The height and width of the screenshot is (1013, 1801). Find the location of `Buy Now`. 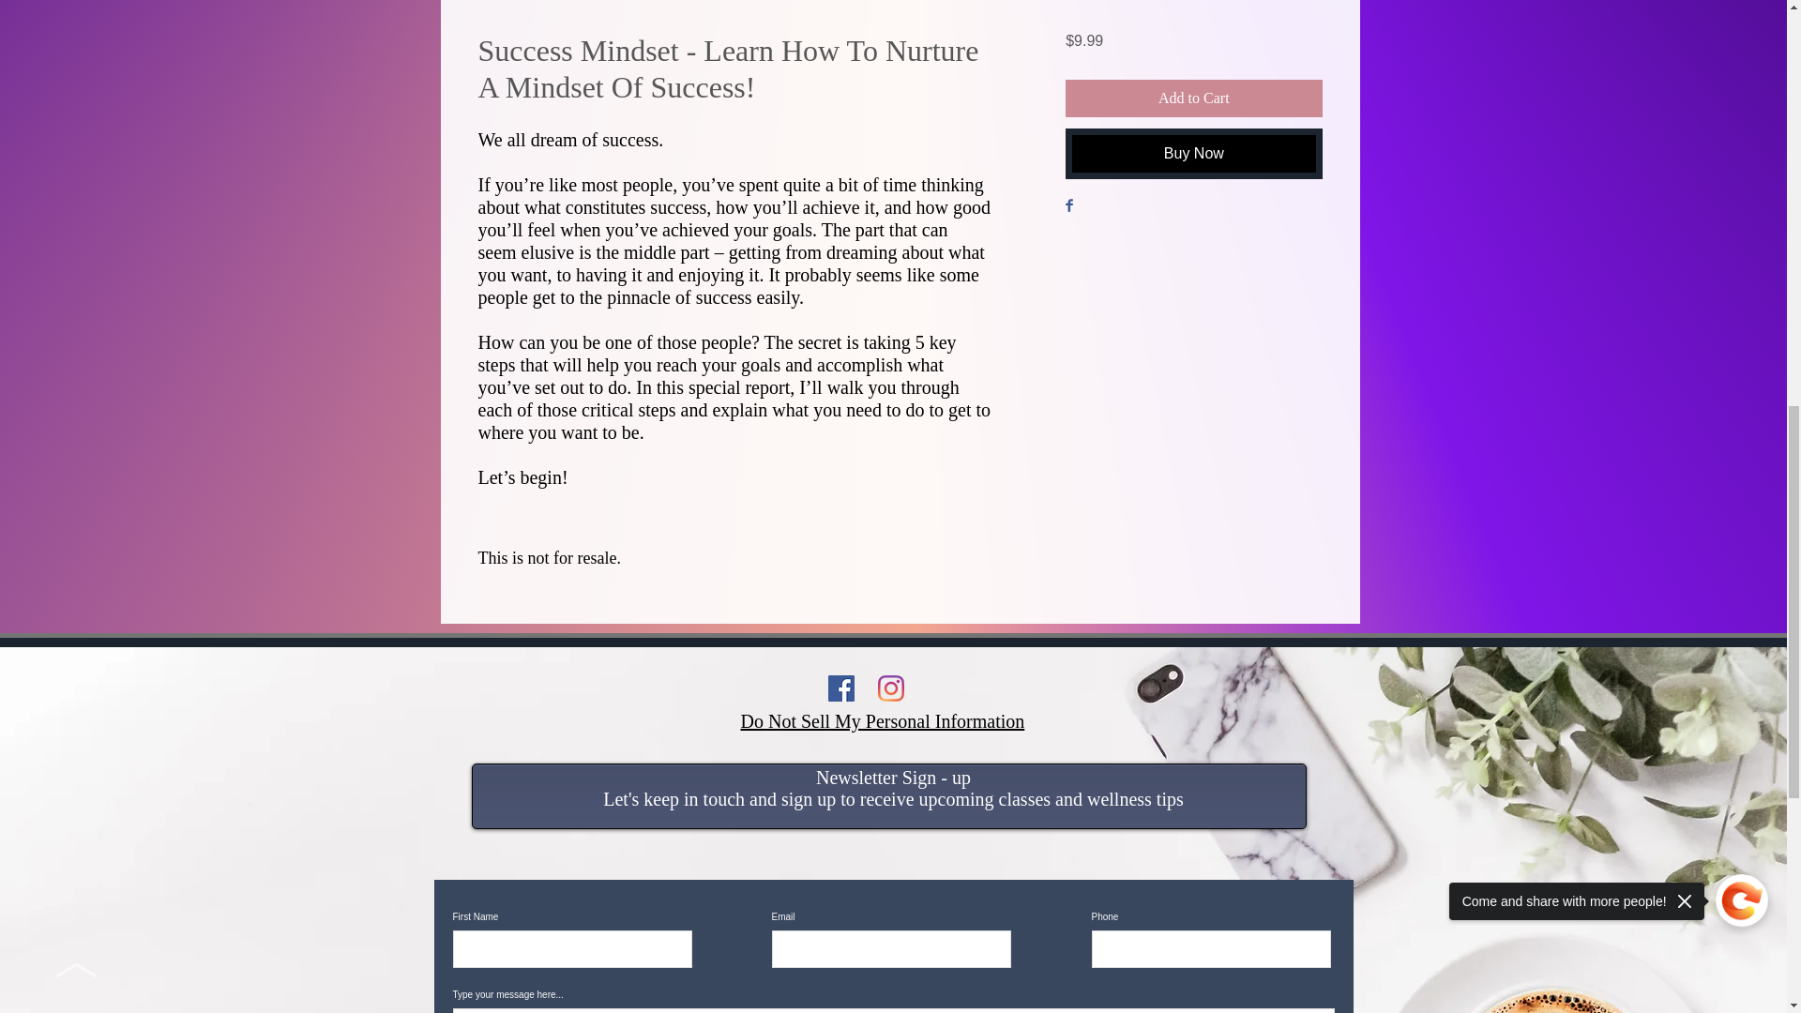

Buy Now is located at coordinates (1193, 154).